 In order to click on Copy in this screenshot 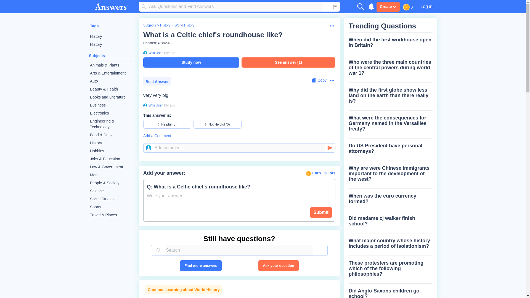, I will do `click(319, 80)`.